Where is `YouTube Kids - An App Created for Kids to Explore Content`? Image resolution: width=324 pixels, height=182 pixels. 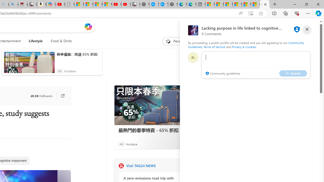
YouTube Kids - An App Created for Kids to Explore Content is located at coordinates (126, 5).